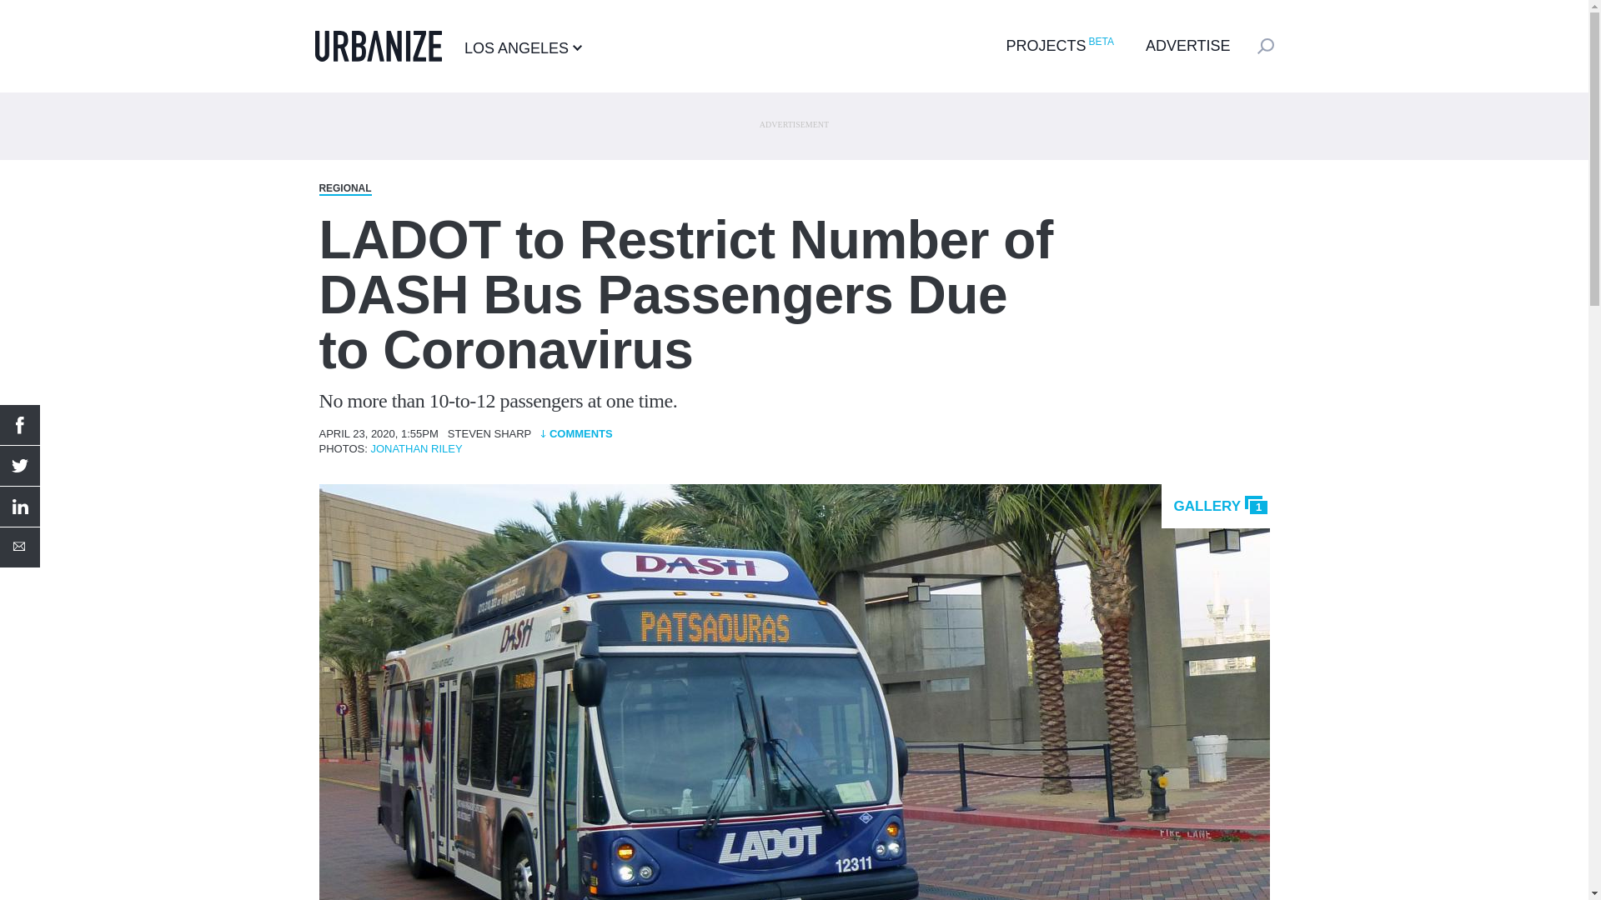 This screenshot has width=1601, height=900. I want to click on Share by email, so click(20, 547).